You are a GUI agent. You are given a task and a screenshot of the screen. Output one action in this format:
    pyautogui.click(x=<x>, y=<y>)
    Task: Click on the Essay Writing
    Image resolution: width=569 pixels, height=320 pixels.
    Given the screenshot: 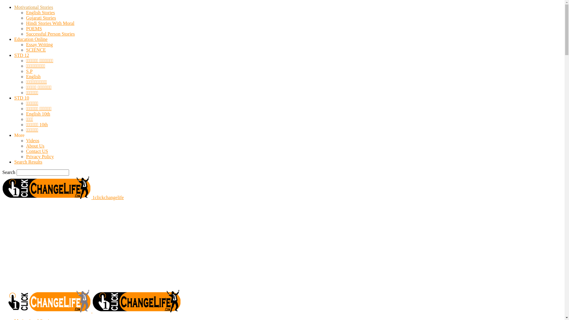 What is the action you would take?
    pyautogui.click(x=39, y=44)
    